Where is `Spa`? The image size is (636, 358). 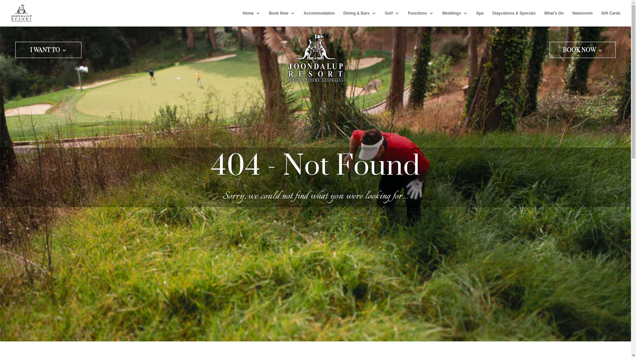
Spa is located at coordinates (480, 19).